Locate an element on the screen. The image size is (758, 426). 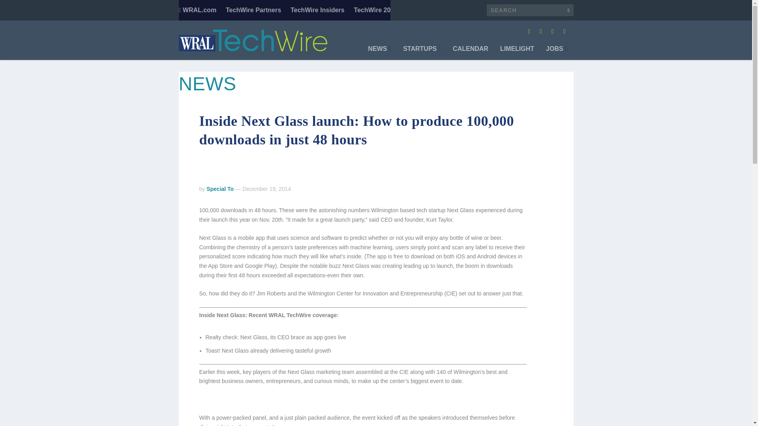
JOBS is located at coordinates (556, 53).